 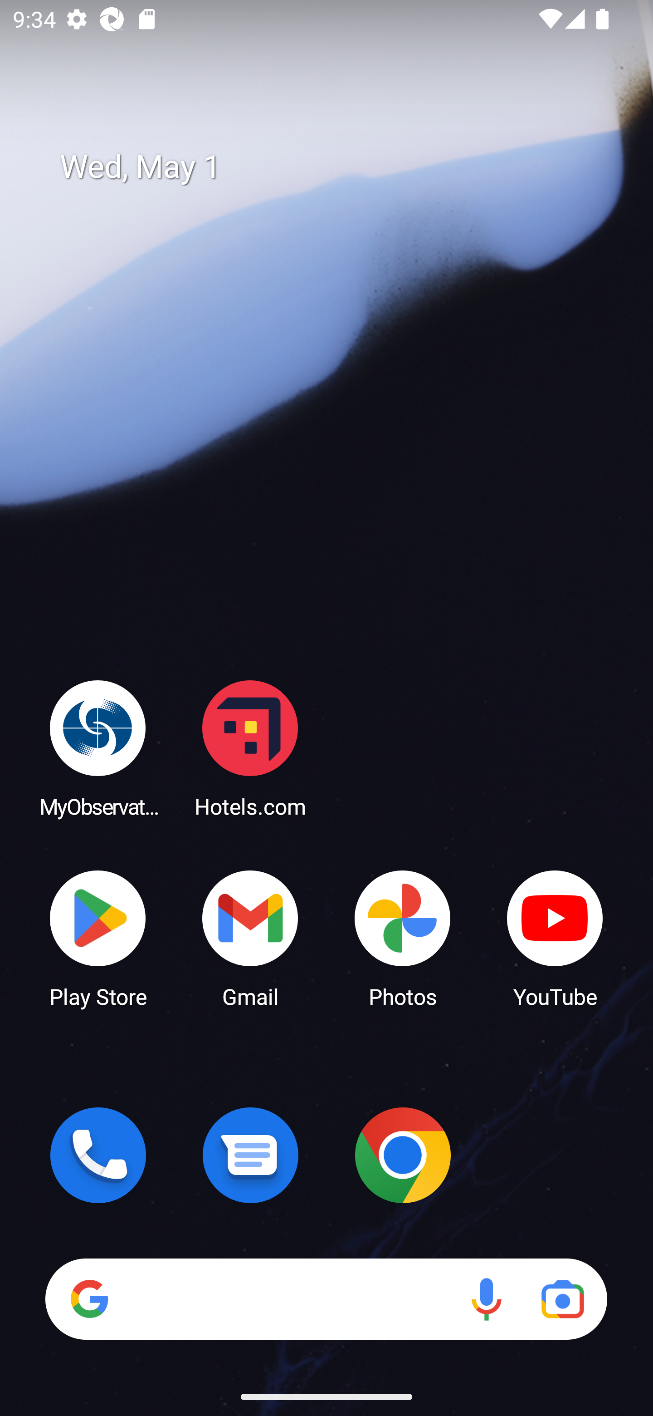 I want to click on Hotels.com, so click(x=250, y=748).